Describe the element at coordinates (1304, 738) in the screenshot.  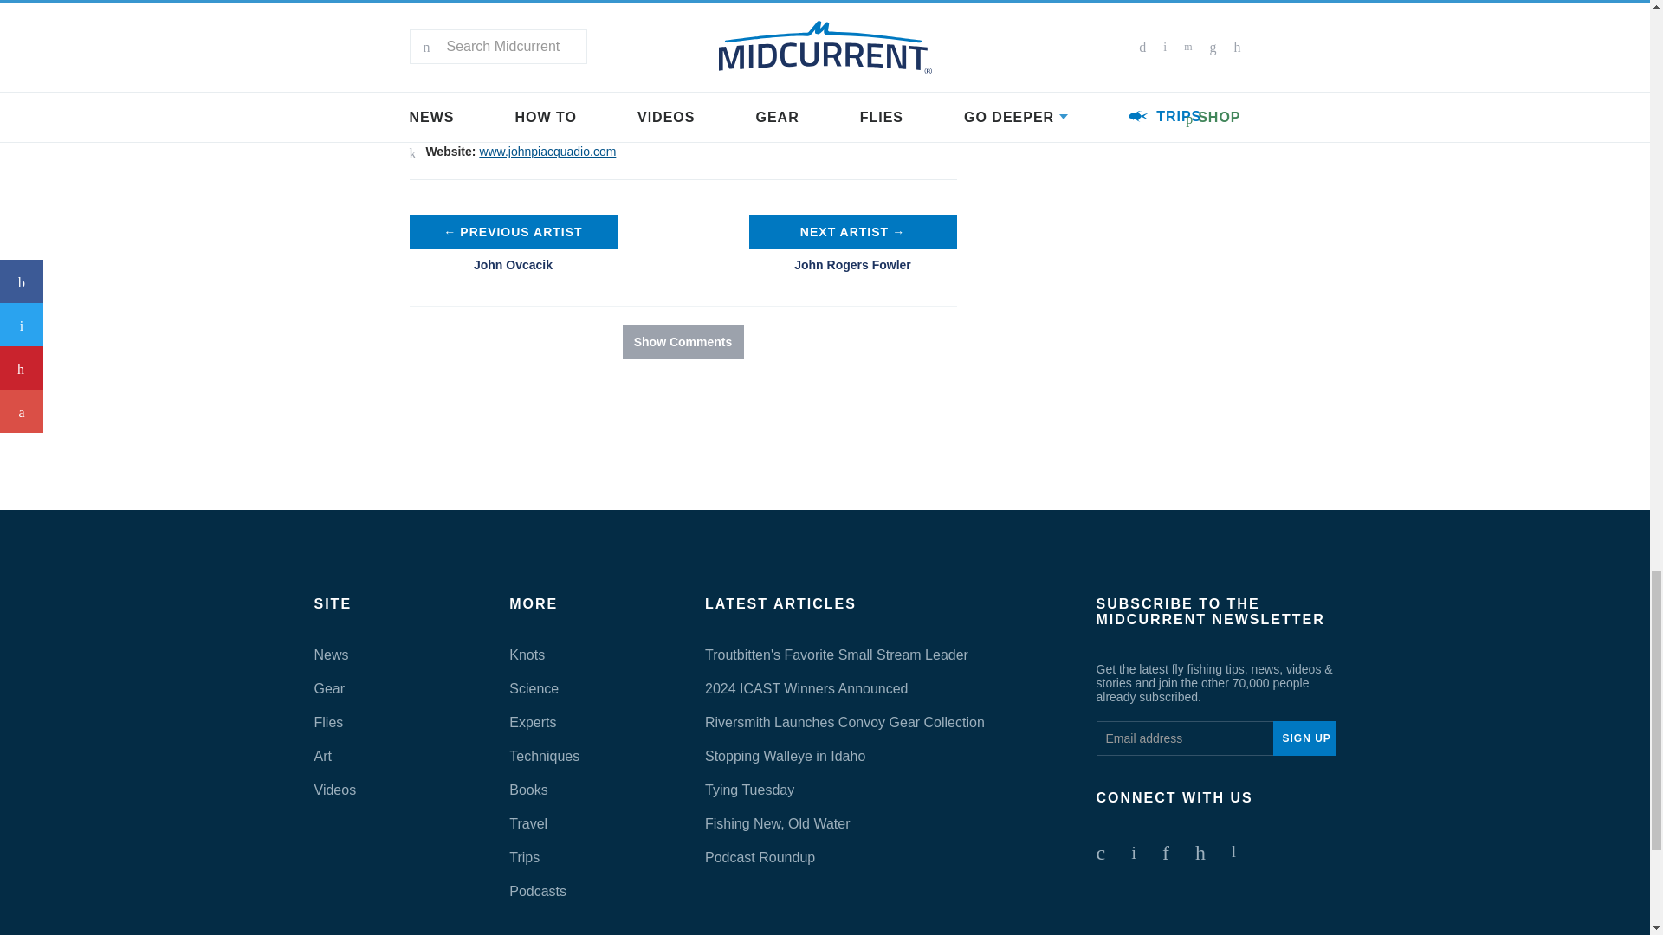
I see `Sign Up` at that location.